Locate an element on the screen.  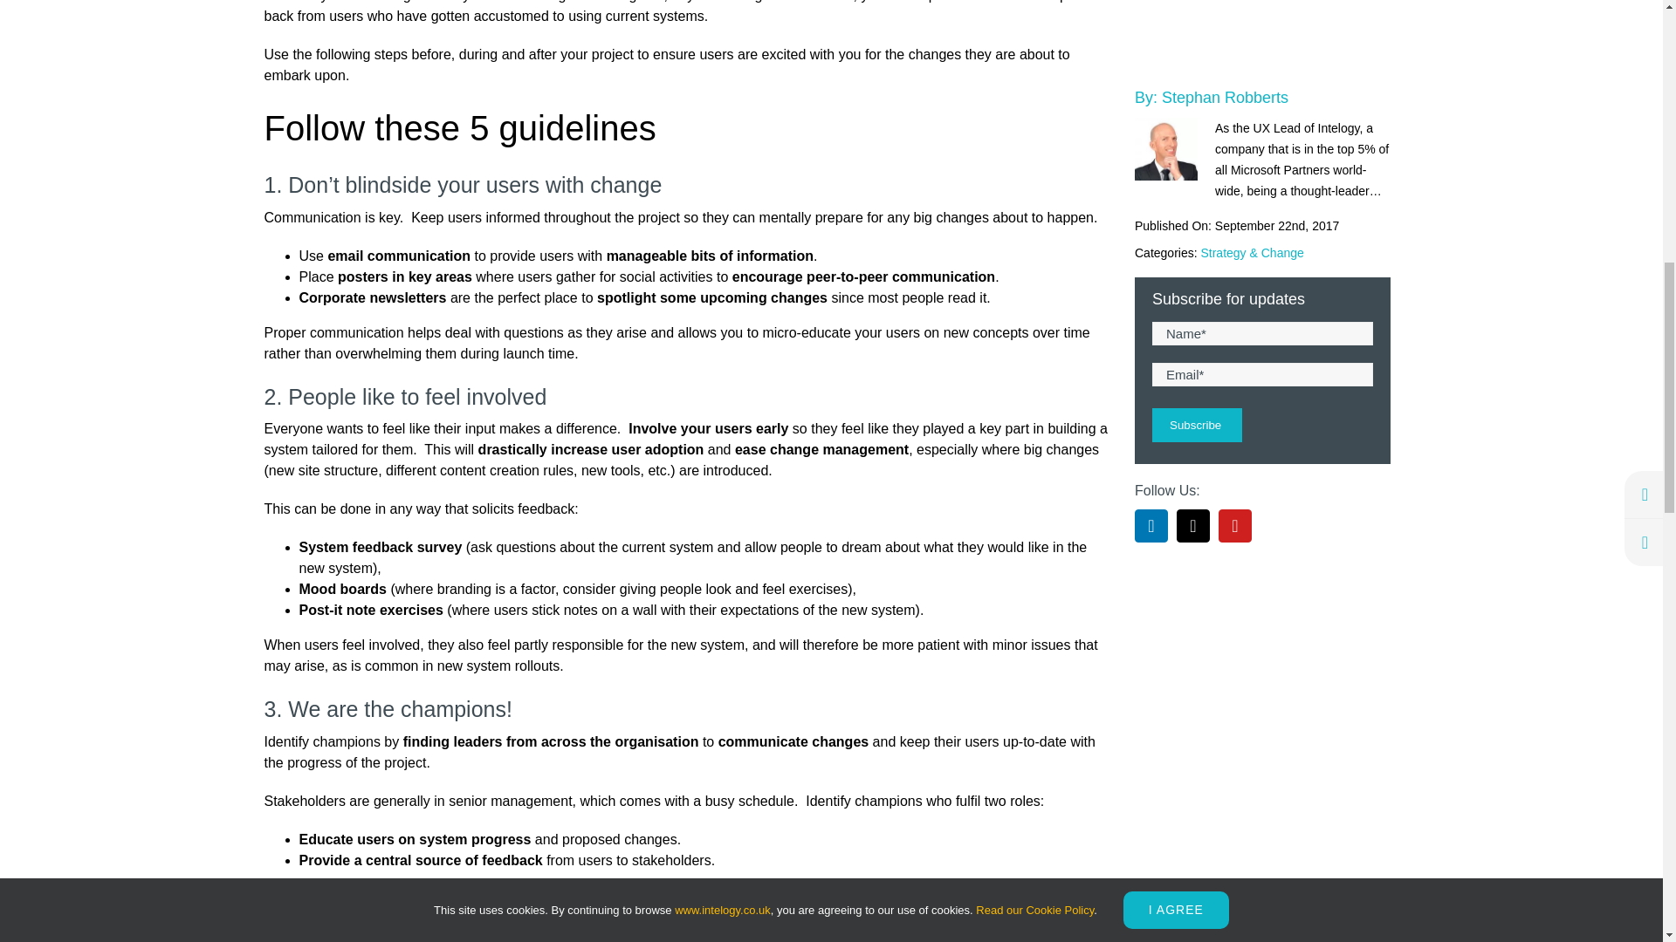
YouTube is located at coordinates (1234, 222).